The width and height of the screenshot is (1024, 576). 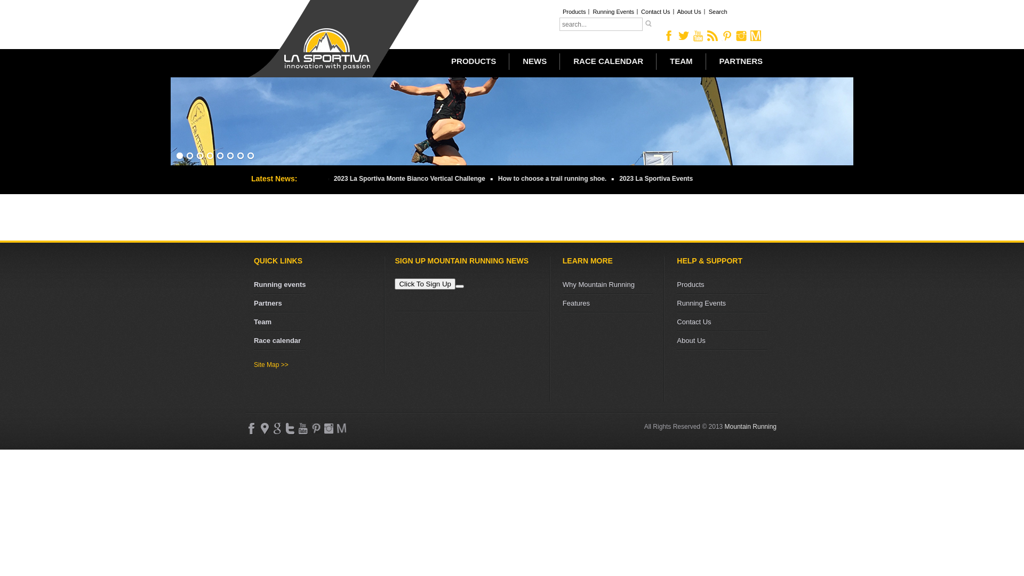 I want to click on 2023 La Sportiva Monte Bianco Vertical Challenge, so click(x=373, y=179).